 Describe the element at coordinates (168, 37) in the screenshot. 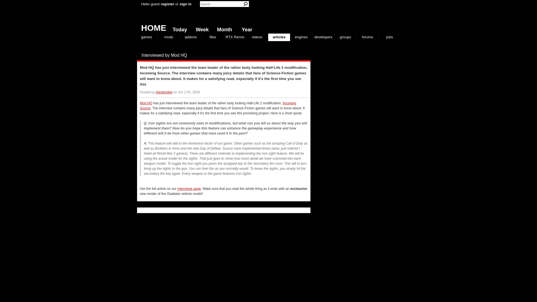

I see `mods` at that location.